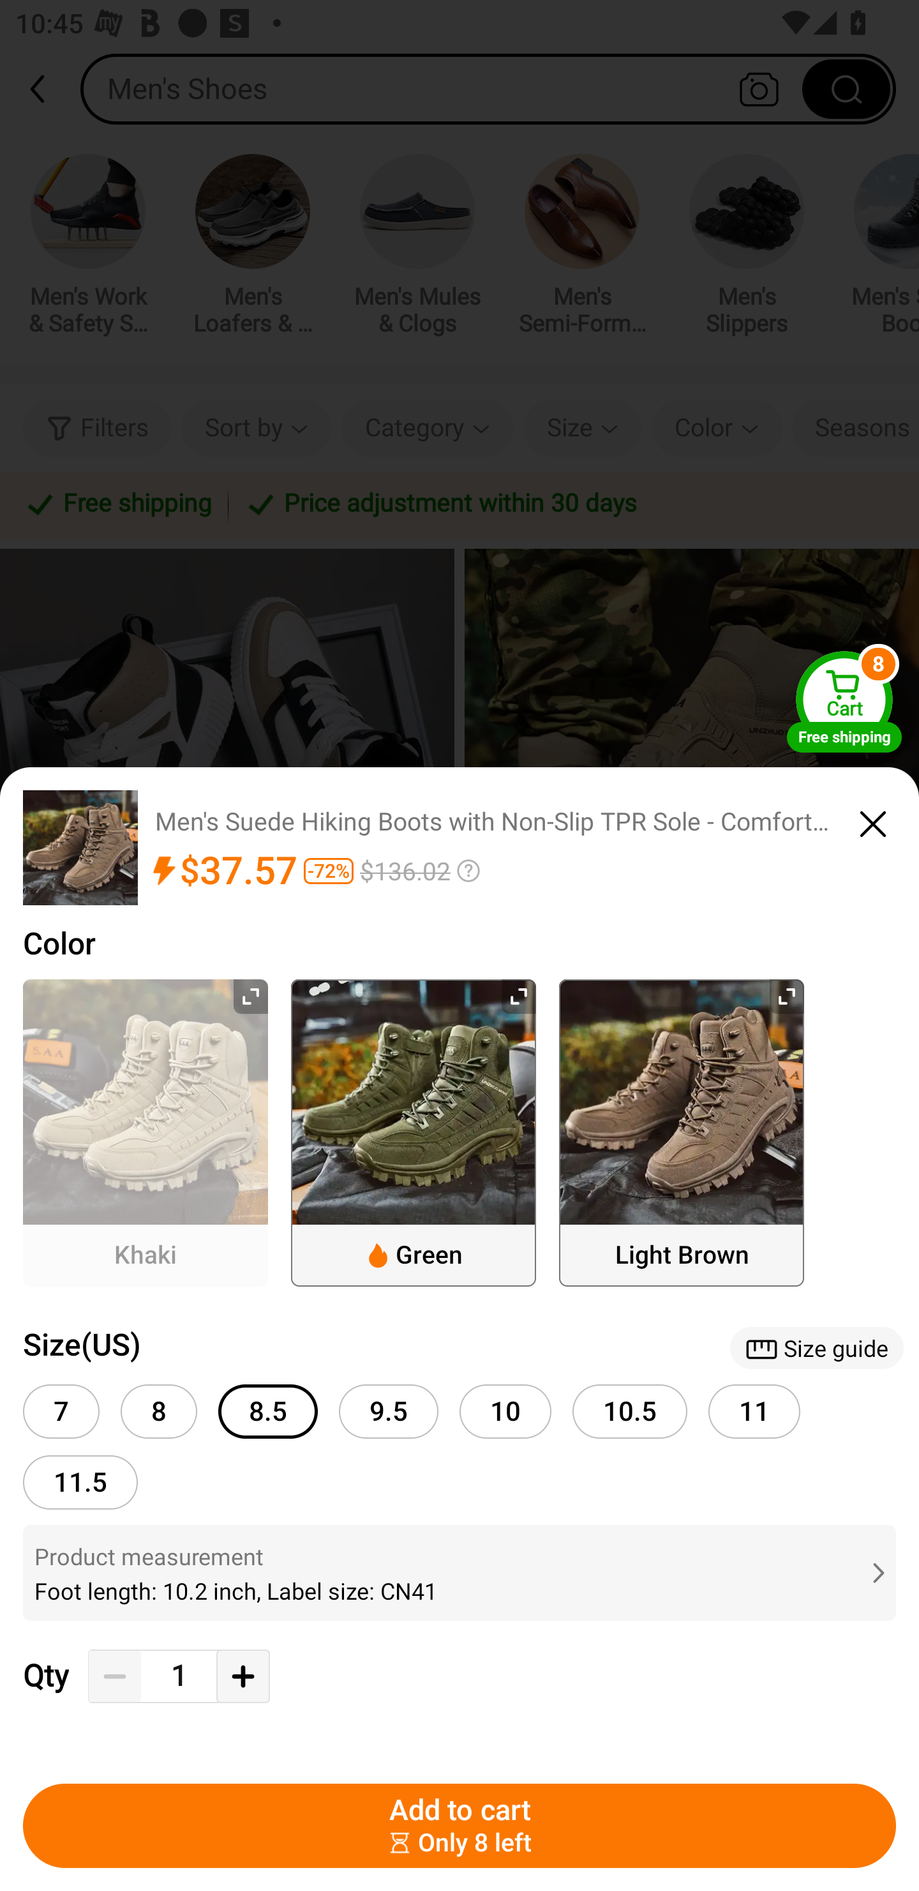 The height and width of the screenshot is (1891, 919). What do you see at coordinates (459, 1826) in the screenshot?
I see `Add to cart ￼￼Only 8 left` at bounding box center [459, 1826].